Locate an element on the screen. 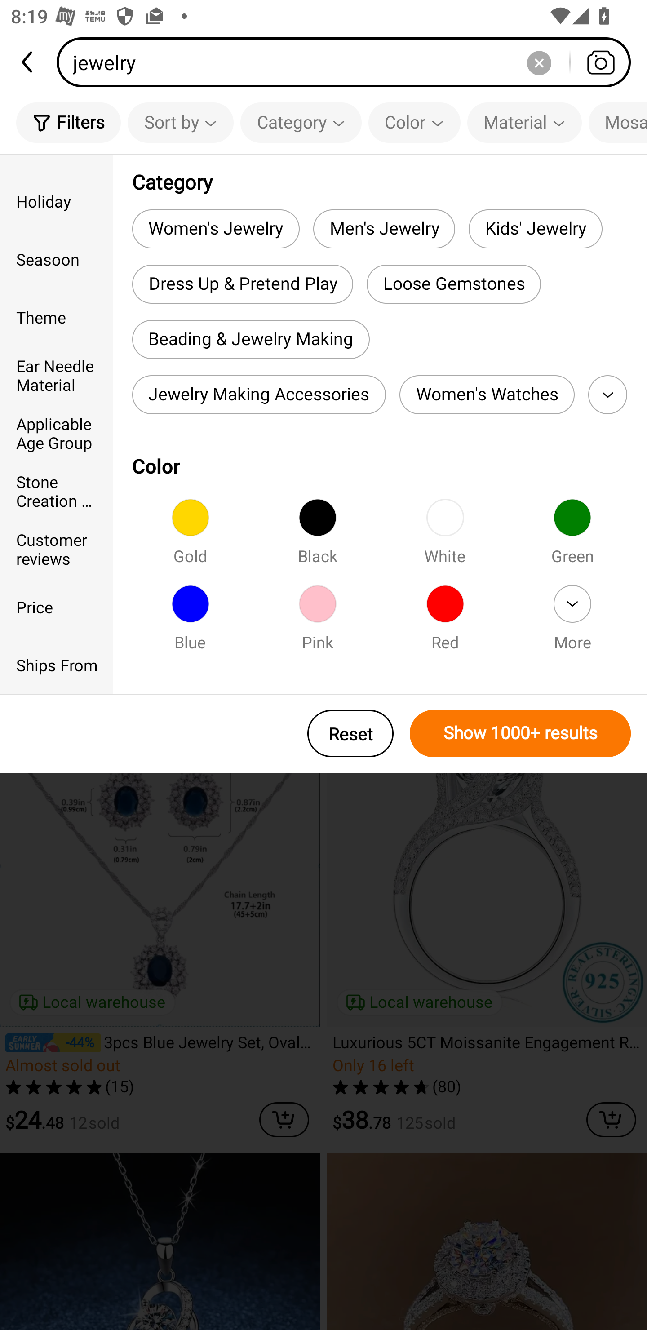 This screenshot has width=647, height=1330. Delete search history is located at coordinates (539, 62).